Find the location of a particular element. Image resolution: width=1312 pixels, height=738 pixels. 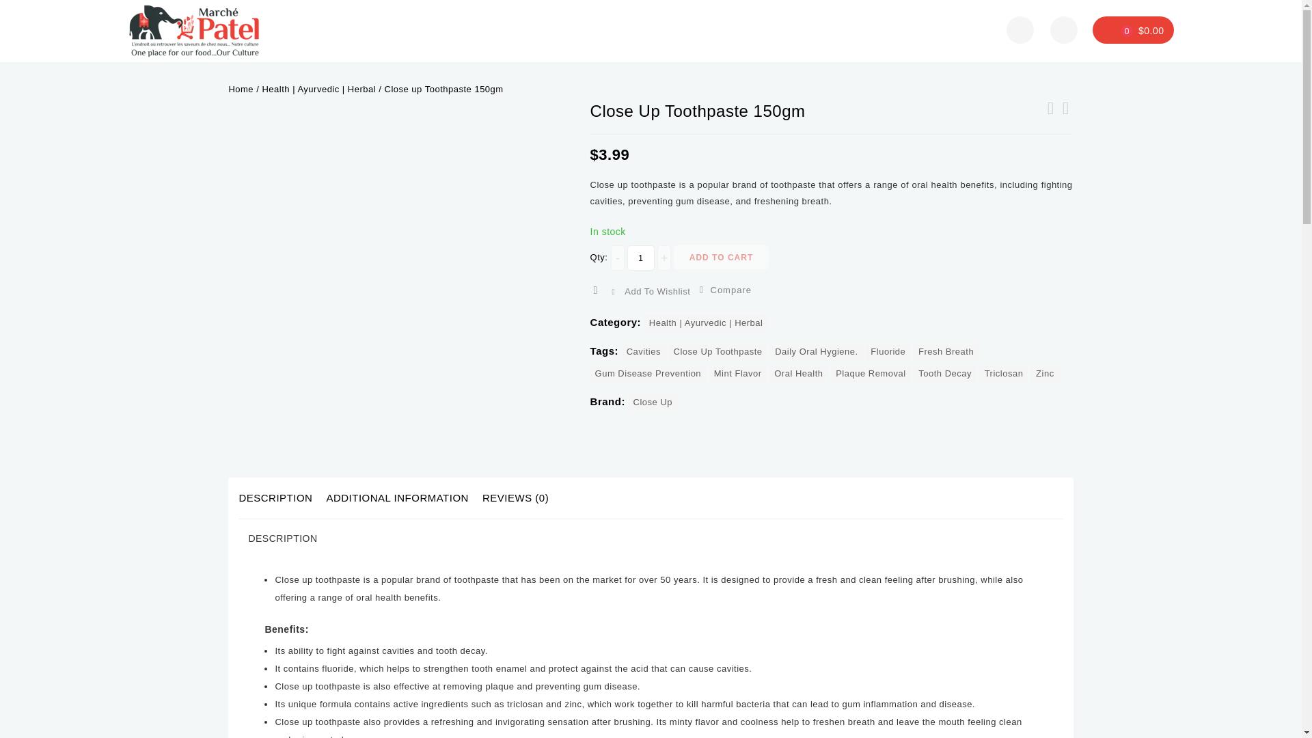

Sale is located at coordinates (657, 30).